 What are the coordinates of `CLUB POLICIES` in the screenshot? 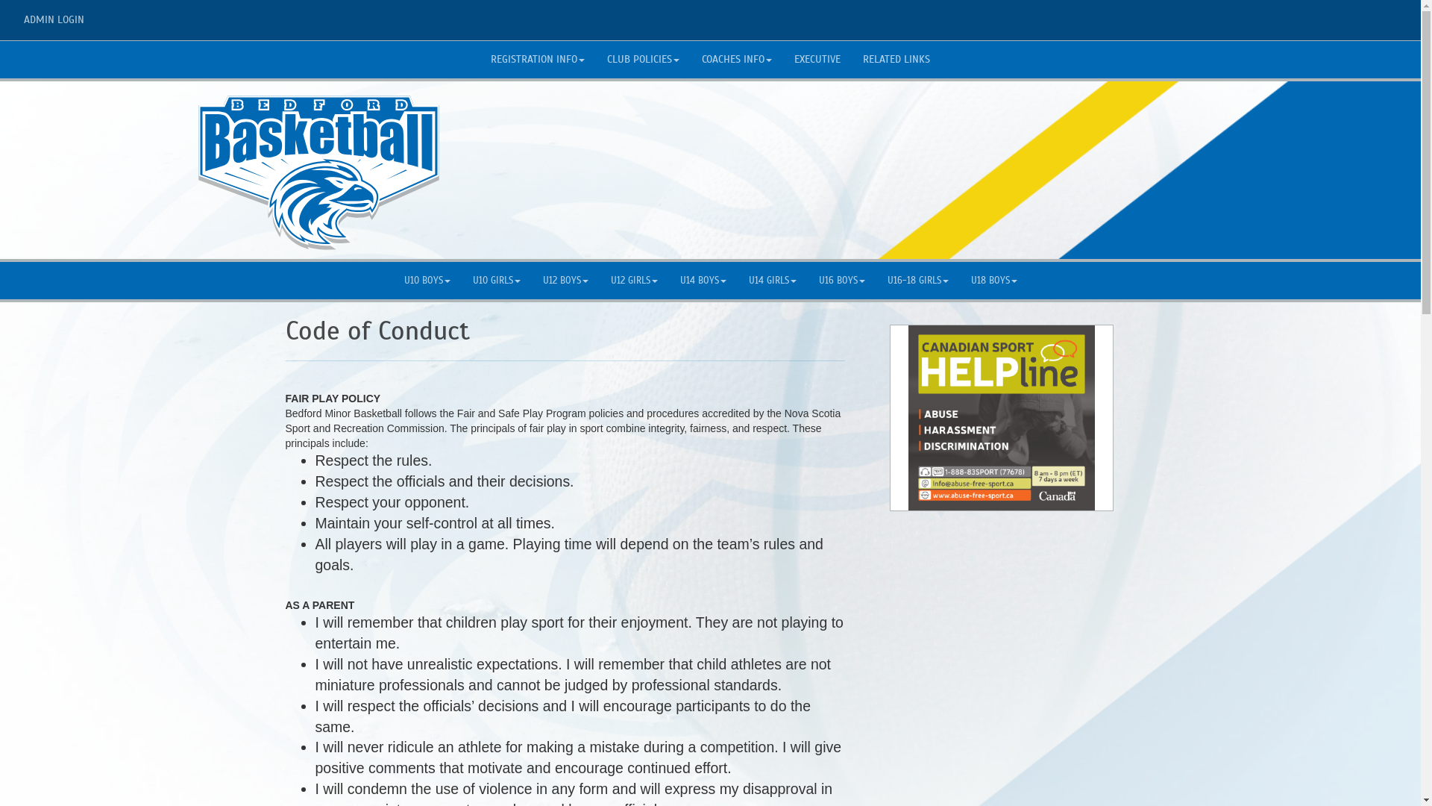 It's located at (643, 60).